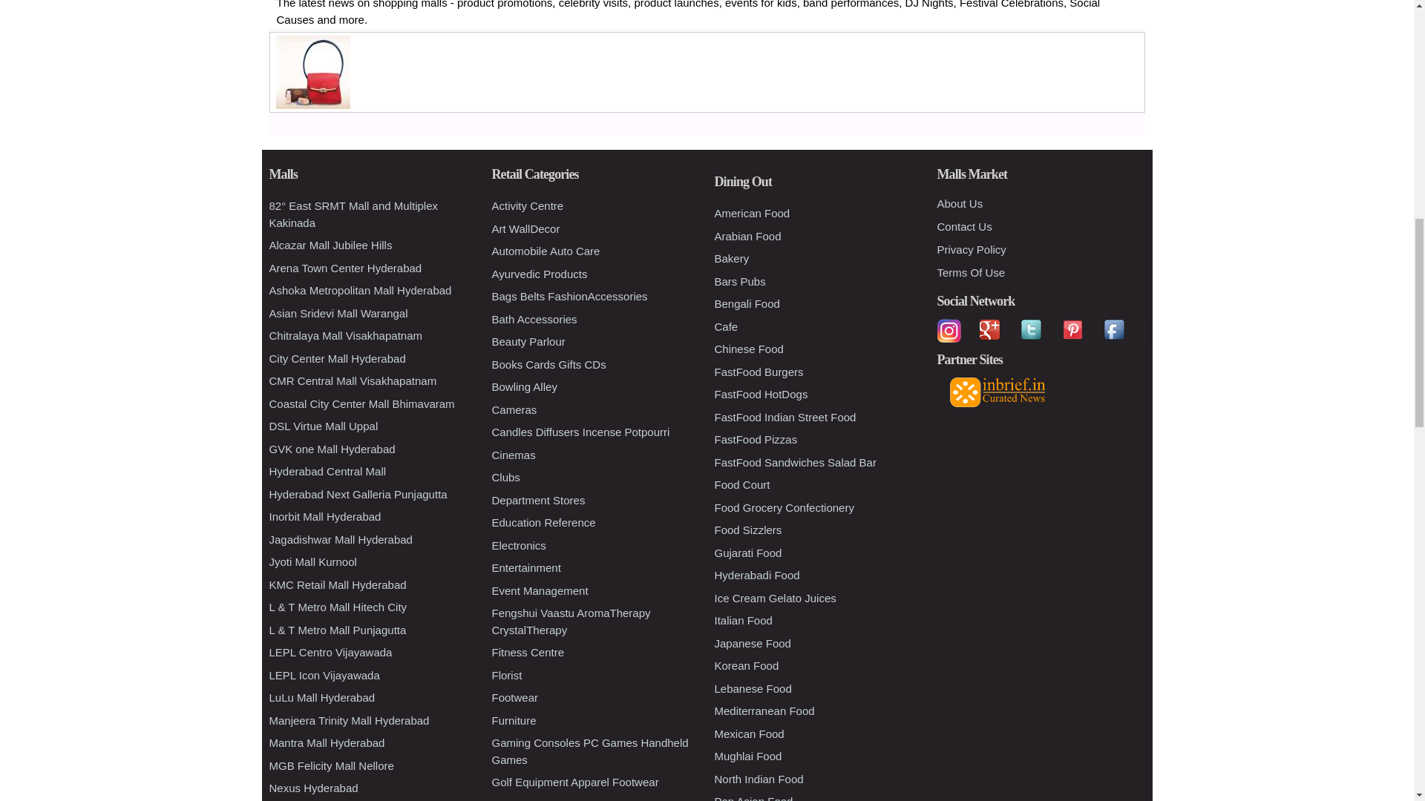  Describe the element at coordinates (345, 267) in the screenshot. I see `Arena Town Center Hyderabad` at that location.